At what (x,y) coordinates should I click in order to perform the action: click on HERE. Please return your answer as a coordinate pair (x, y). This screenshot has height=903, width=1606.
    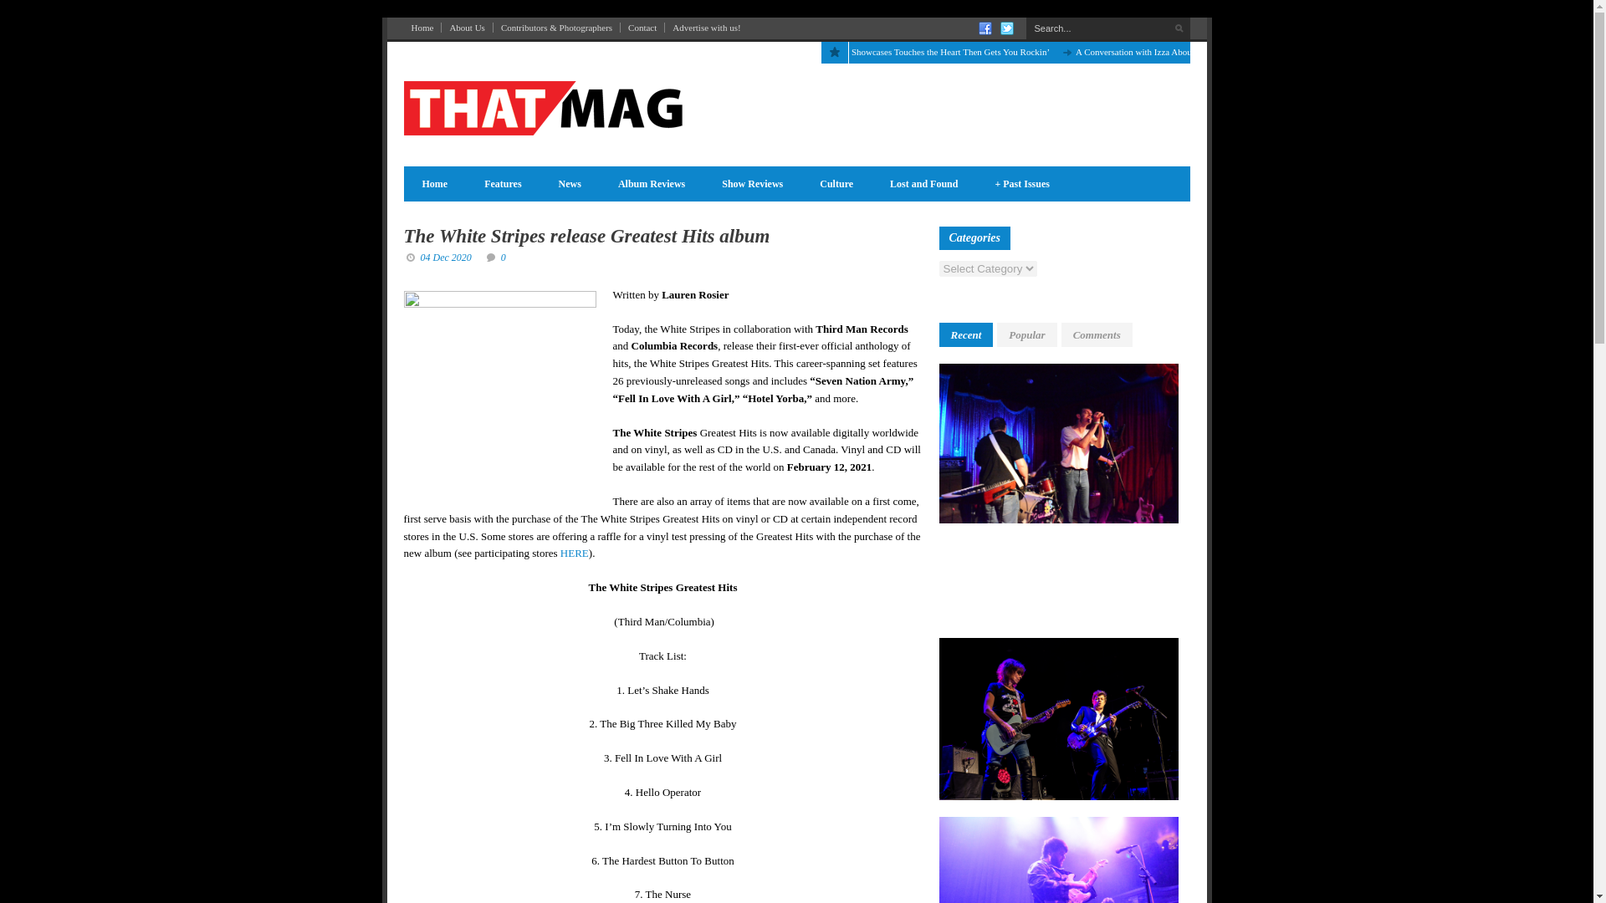
    Looking at the image, I should click on (575, 553).